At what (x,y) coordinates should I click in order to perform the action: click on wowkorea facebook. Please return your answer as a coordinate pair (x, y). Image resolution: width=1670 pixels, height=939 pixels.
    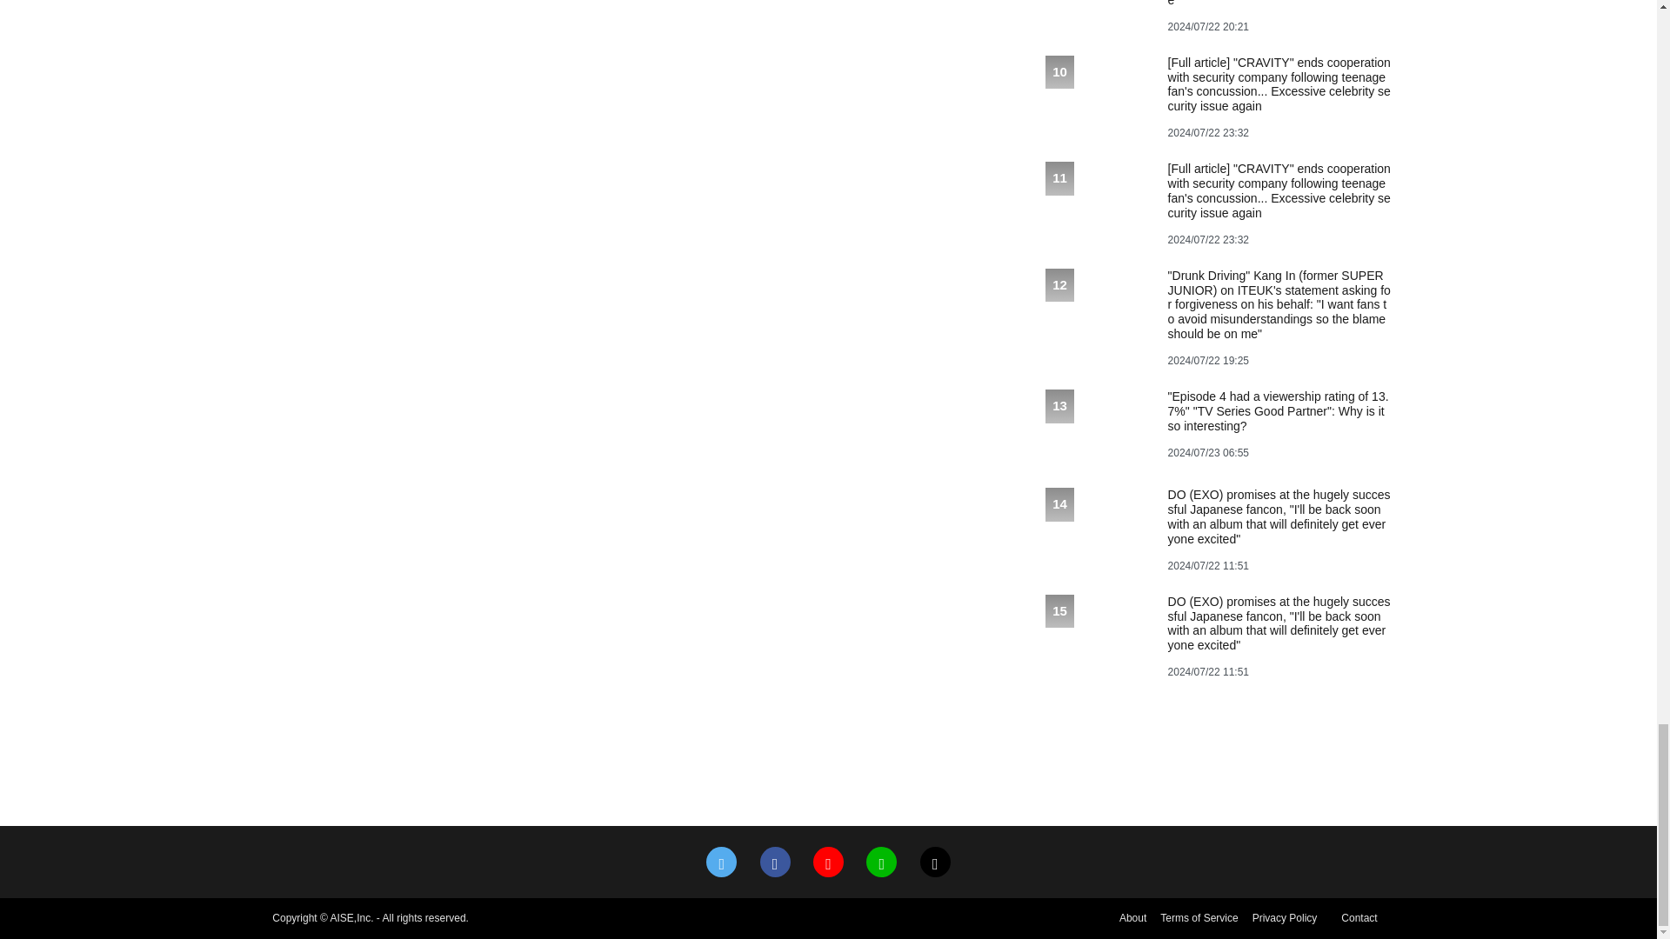
    Looking at the image, I should click on (774, 862).